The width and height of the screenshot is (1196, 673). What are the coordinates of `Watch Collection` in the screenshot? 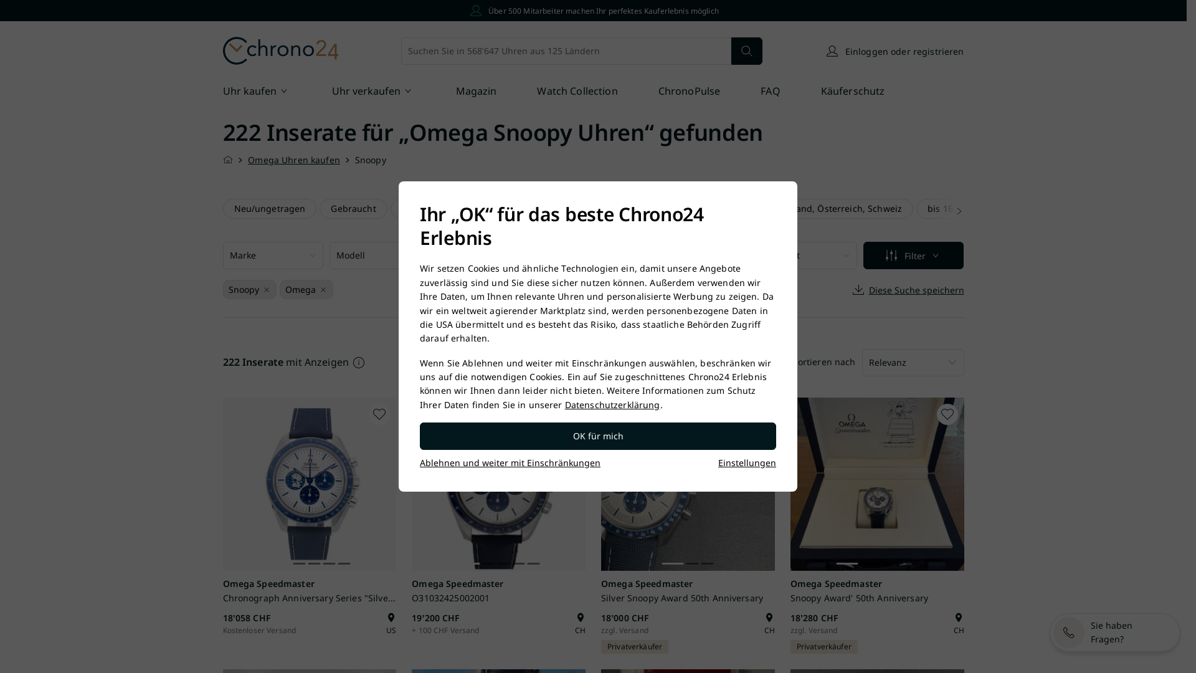 It's located at (577, 92).